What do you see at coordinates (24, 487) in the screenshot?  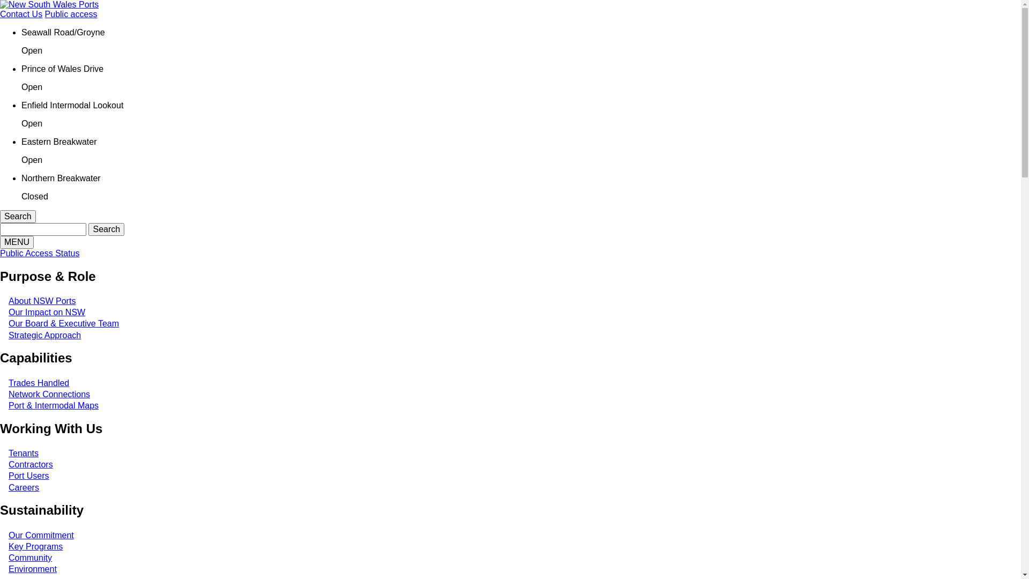 I see `Careers` at bounding box center [24, 487].